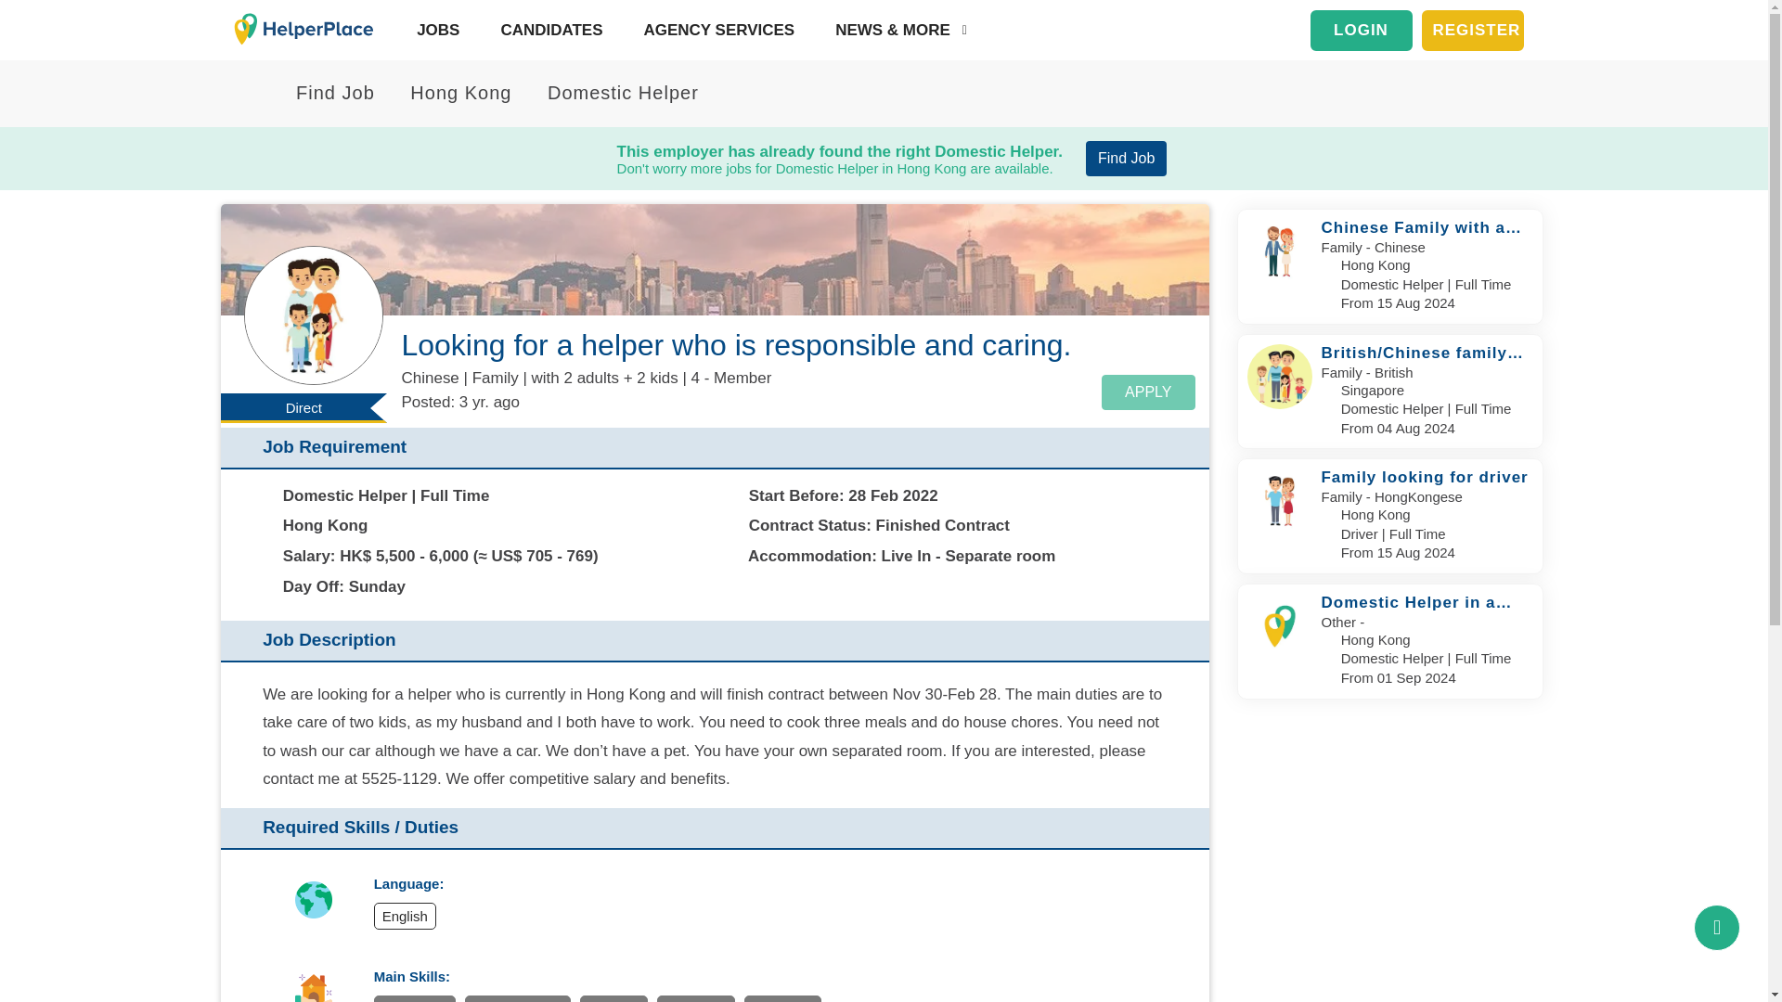 The width and height of the screenshot is (1782, 1002). Describe the element at coordinates (547, 30) in the screenshot. I see `CANDIDATES` at that location.